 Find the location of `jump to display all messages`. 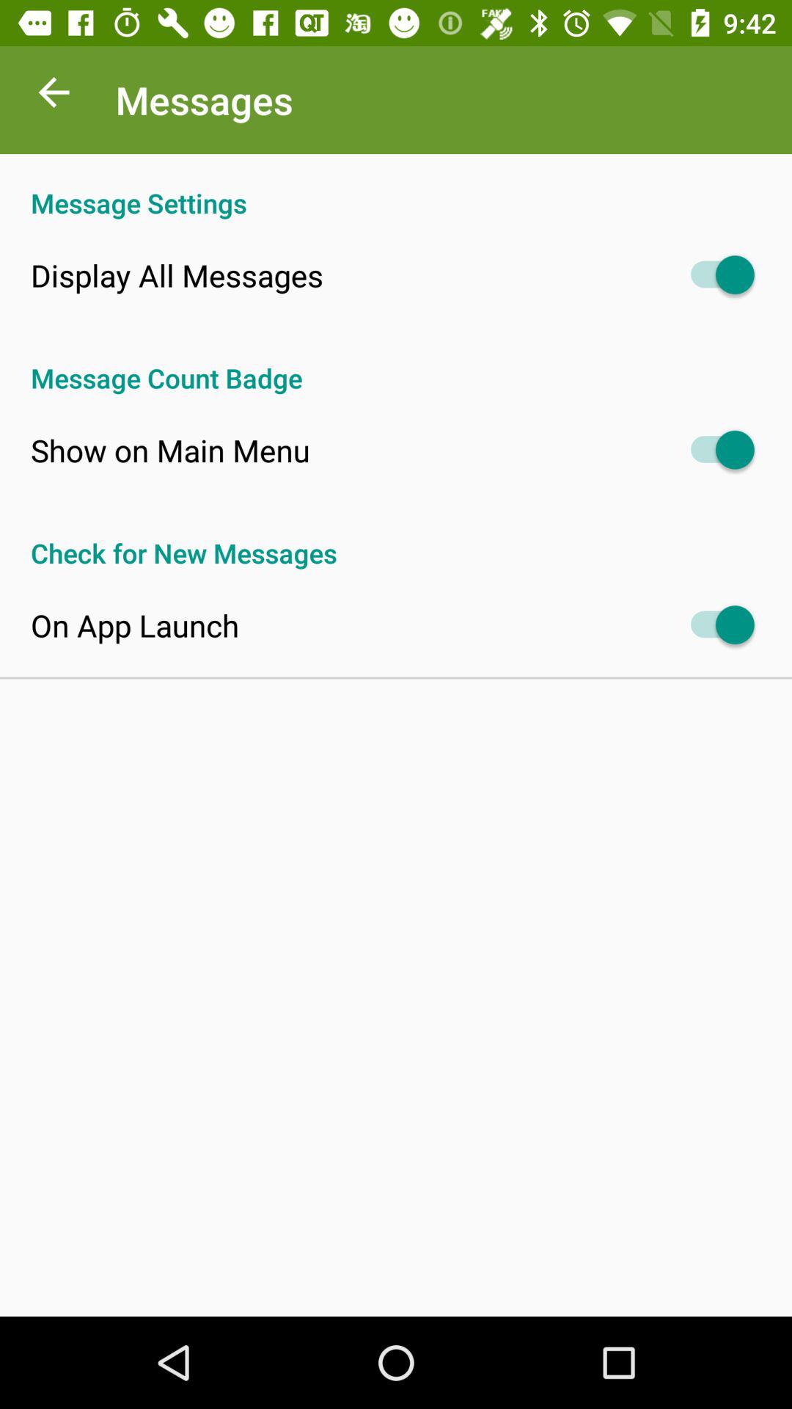

jump to display all messages is located at coordinates (177, 274).